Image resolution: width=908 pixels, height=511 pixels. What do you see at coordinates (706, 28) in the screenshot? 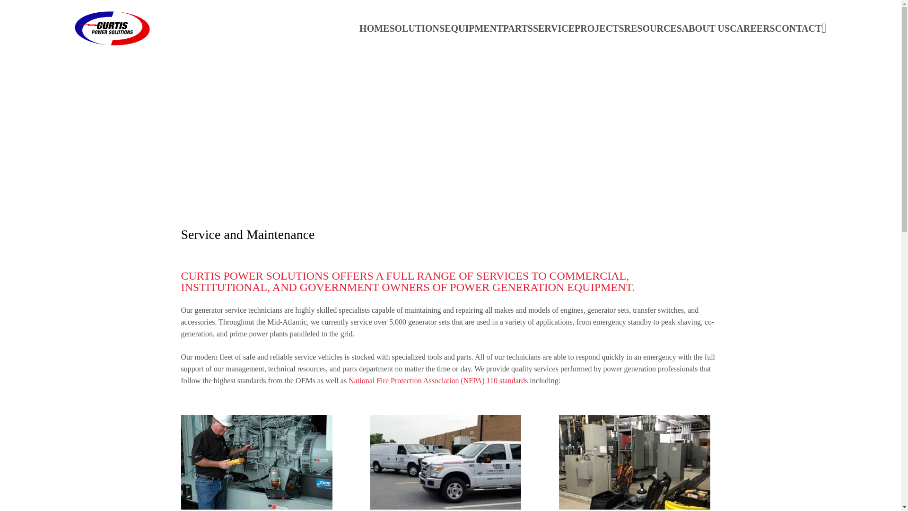
I see `ABOUT US` at bounding box center [706, 28].